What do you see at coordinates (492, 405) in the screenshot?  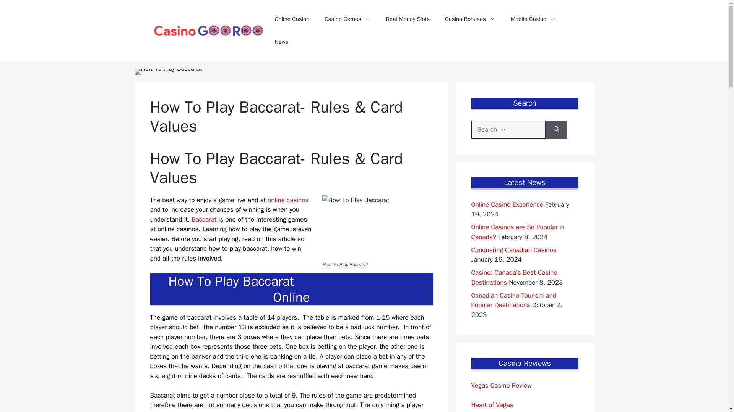 I see `Heart of Vegas` at bounding box center [492, 405].